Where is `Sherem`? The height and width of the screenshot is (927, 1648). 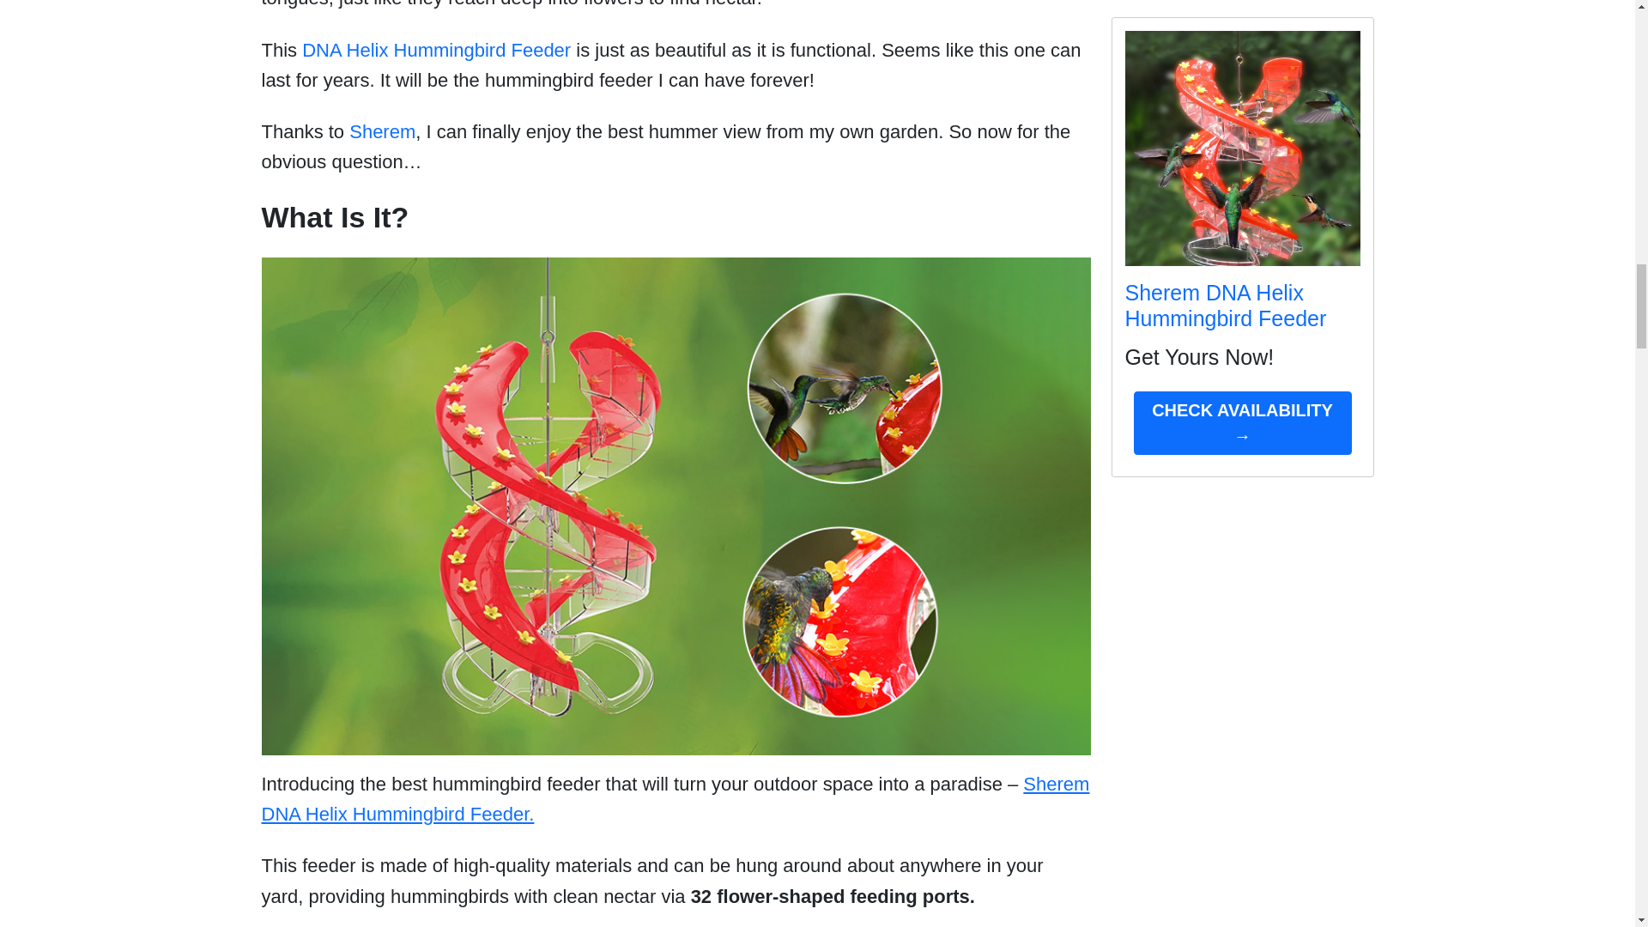
Sherem is located at coordinates (382, 132).